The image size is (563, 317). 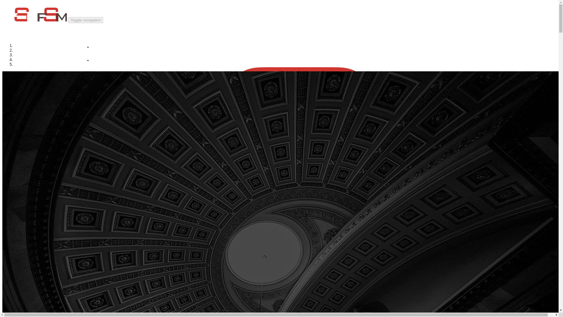 What do you see at coordinates (285, 226) in the screenshot?
I see `FAQS` at bounding box center [285, 226].